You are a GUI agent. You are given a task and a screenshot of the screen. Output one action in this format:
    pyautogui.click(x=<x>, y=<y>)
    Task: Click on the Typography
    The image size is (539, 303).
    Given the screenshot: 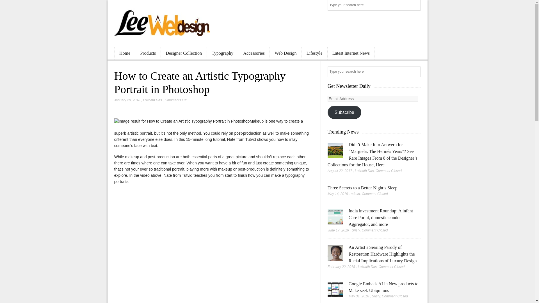 What is the action you would take?
    pyautogui.click(x=222, y=53)
    